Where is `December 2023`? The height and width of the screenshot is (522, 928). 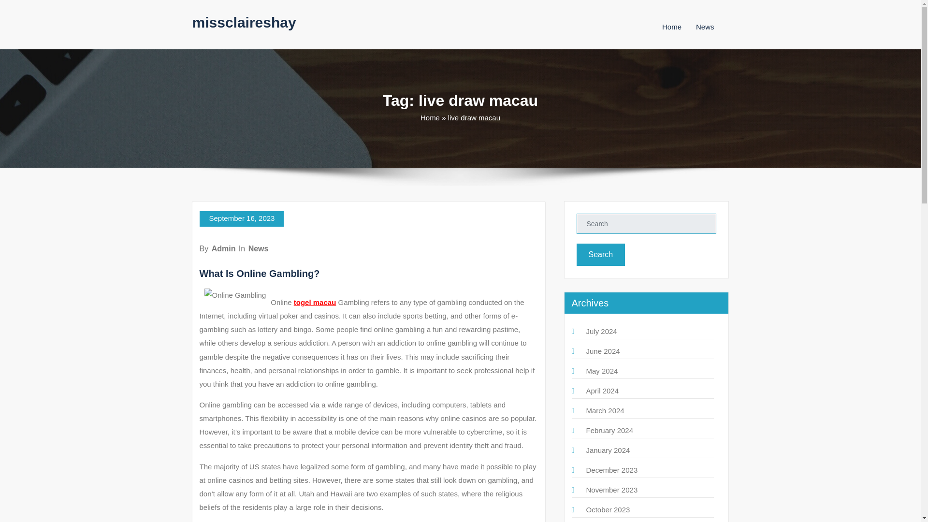
December 2023 is located at coordinates (611, 470).